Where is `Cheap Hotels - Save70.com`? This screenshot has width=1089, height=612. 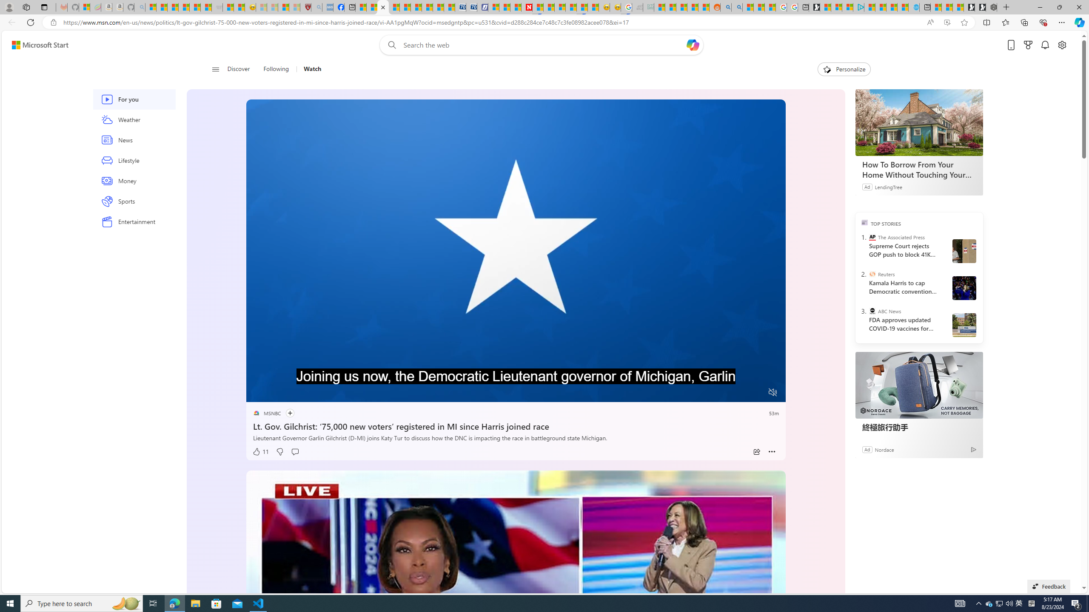 Cheap Hotels - Save70.com is located at coordinates (471, 7).